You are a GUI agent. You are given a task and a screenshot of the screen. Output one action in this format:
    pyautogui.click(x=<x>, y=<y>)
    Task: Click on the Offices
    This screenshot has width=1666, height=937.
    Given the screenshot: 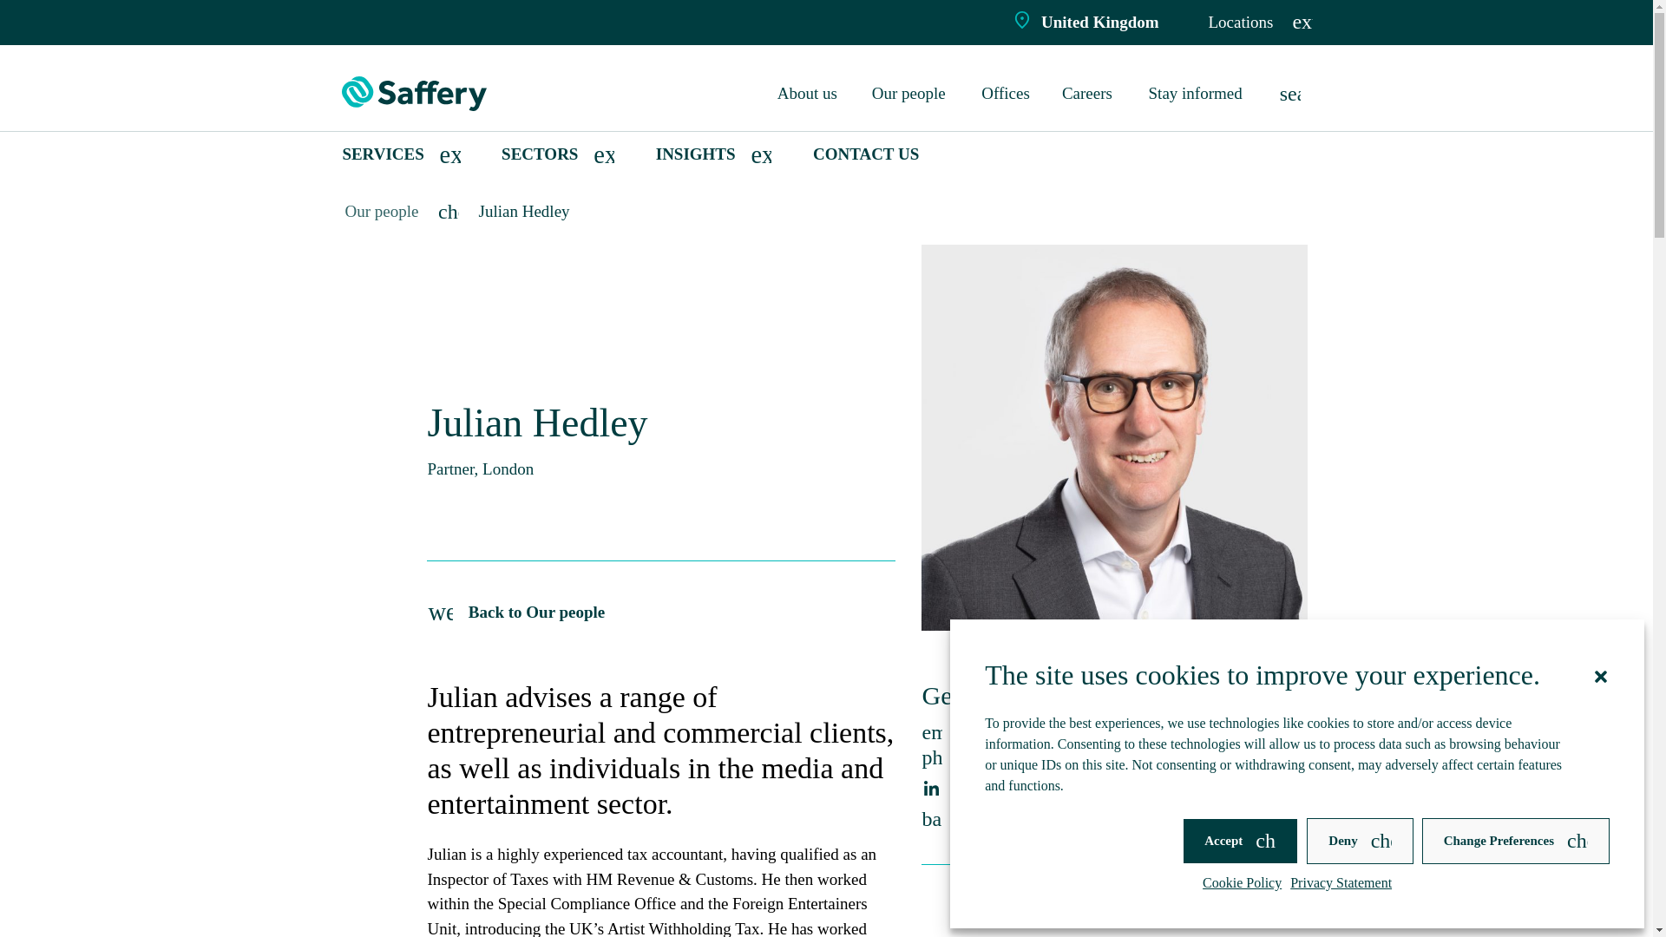 What is the action you would take?
    pyautogui.click(x=1007, y=94)
    